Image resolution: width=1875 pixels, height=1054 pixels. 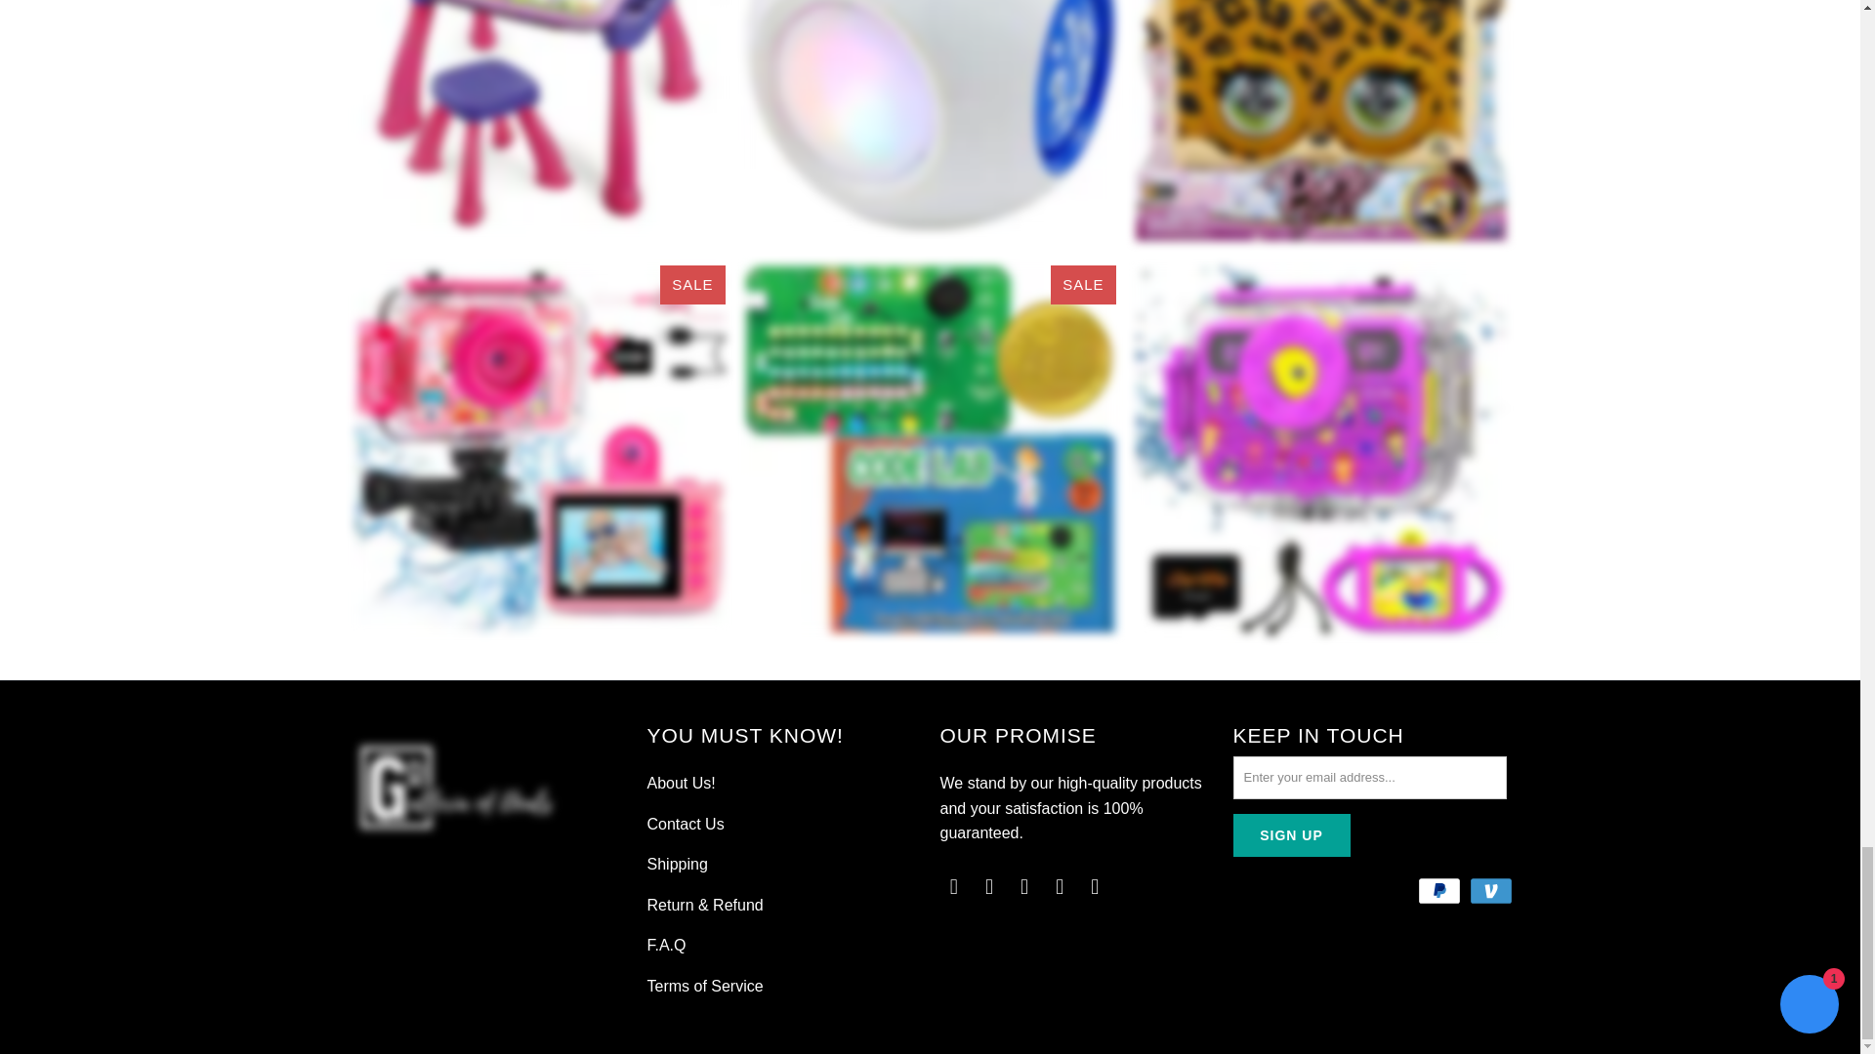 I want to click on Galleria Of Deals on Pinterest, so click(x=1025, y=887).